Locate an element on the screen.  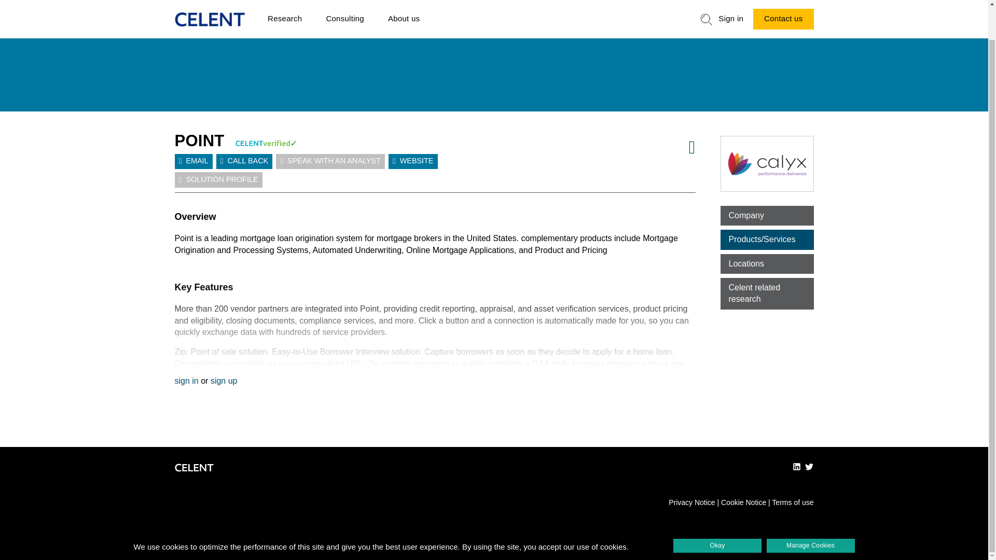
Okay is located at coordinates (717, 510).